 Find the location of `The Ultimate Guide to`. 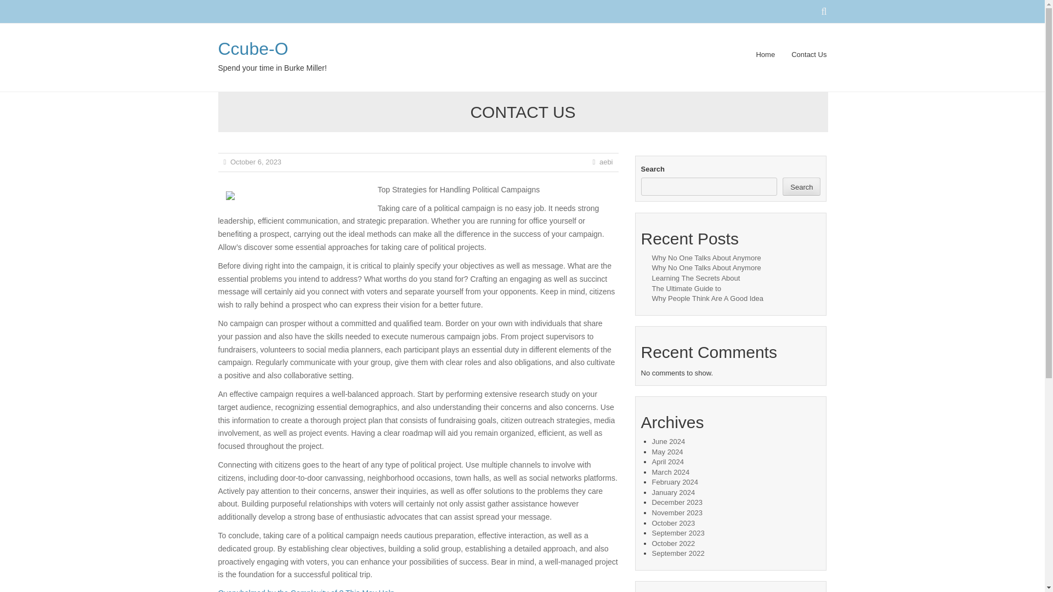

The Ultimate Guide to is located at coordinates (686, 288).